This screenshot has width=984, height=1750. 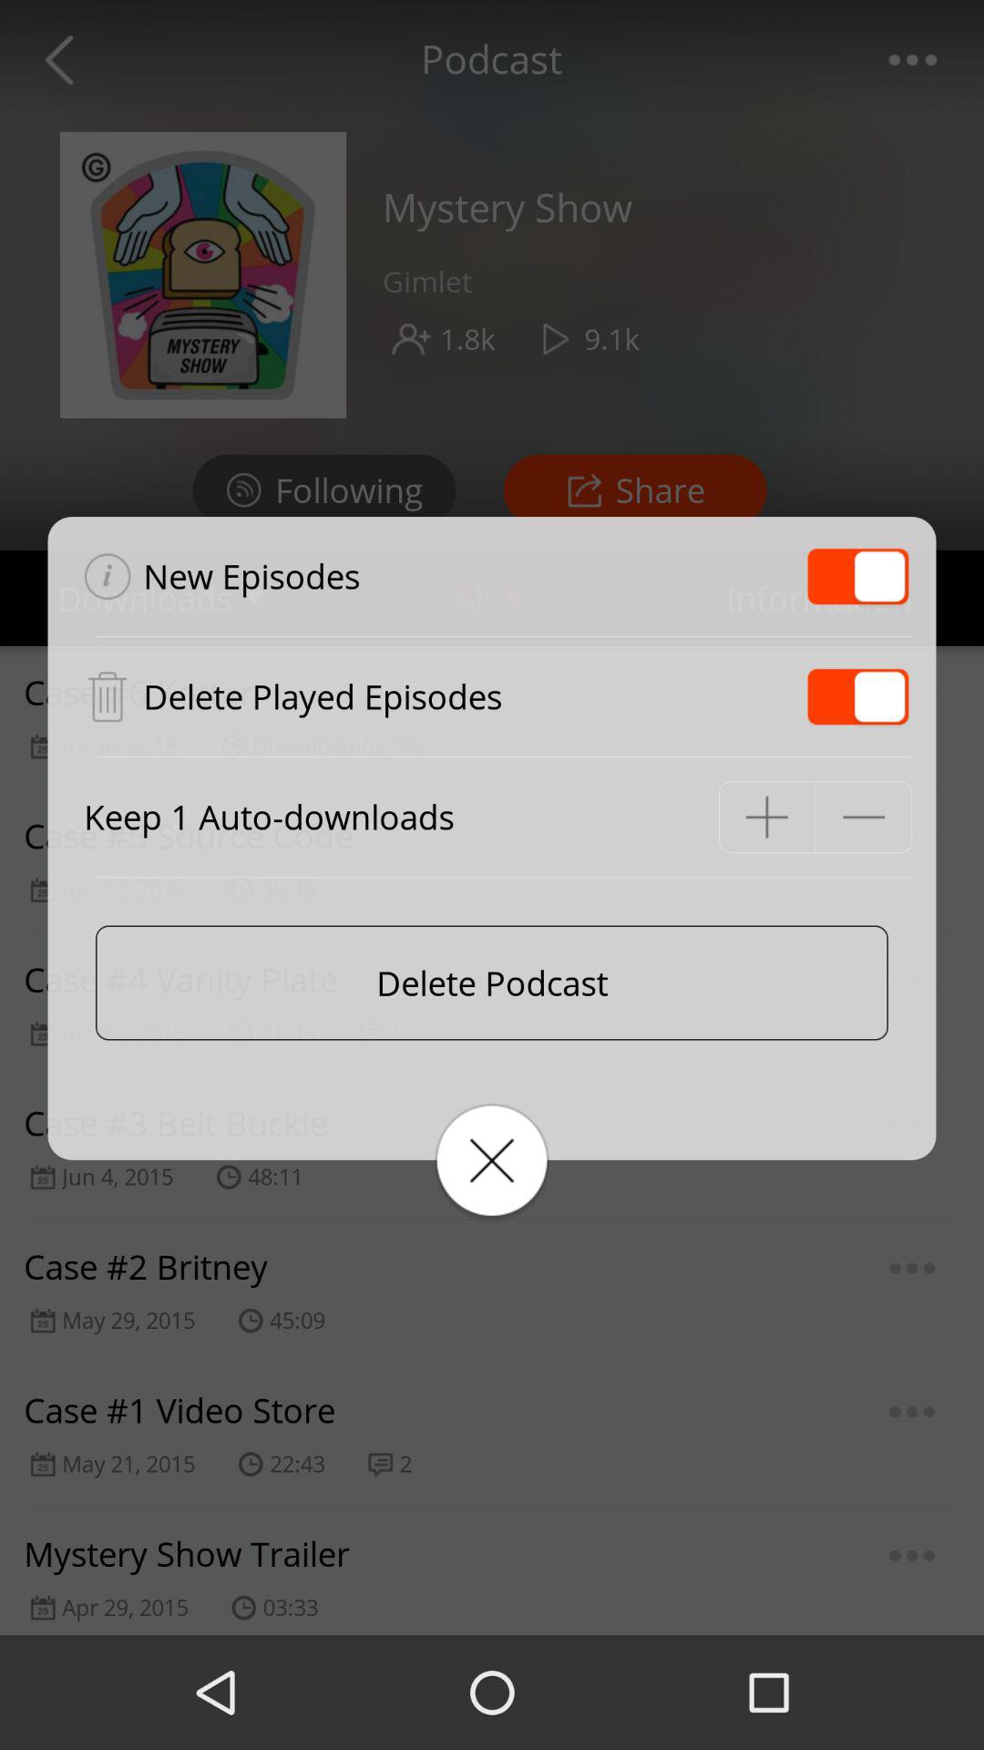 I want to click on press the icon below delete podcast, so click(x=492, y=1160).